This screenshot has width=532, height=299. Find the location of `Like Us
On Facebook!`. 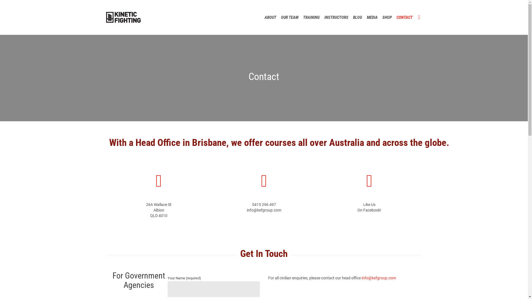

Like Us
On Facebook! is located at coordinates (369, 207).